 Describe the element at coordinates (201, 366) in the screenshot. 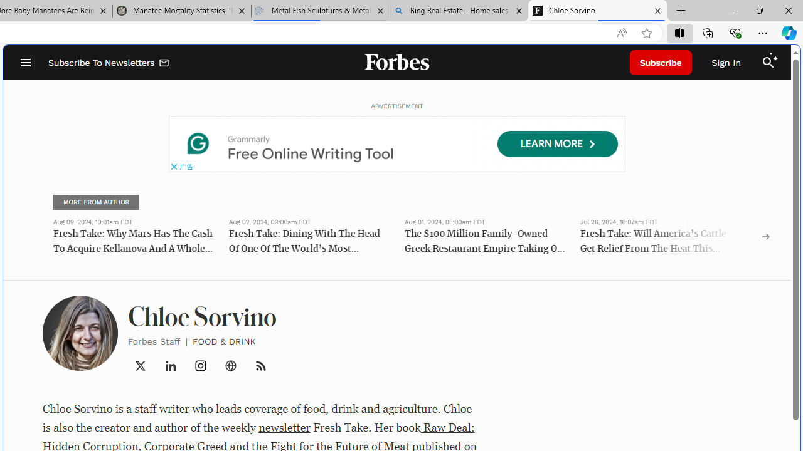

I see `Class: OesMt` at that location.